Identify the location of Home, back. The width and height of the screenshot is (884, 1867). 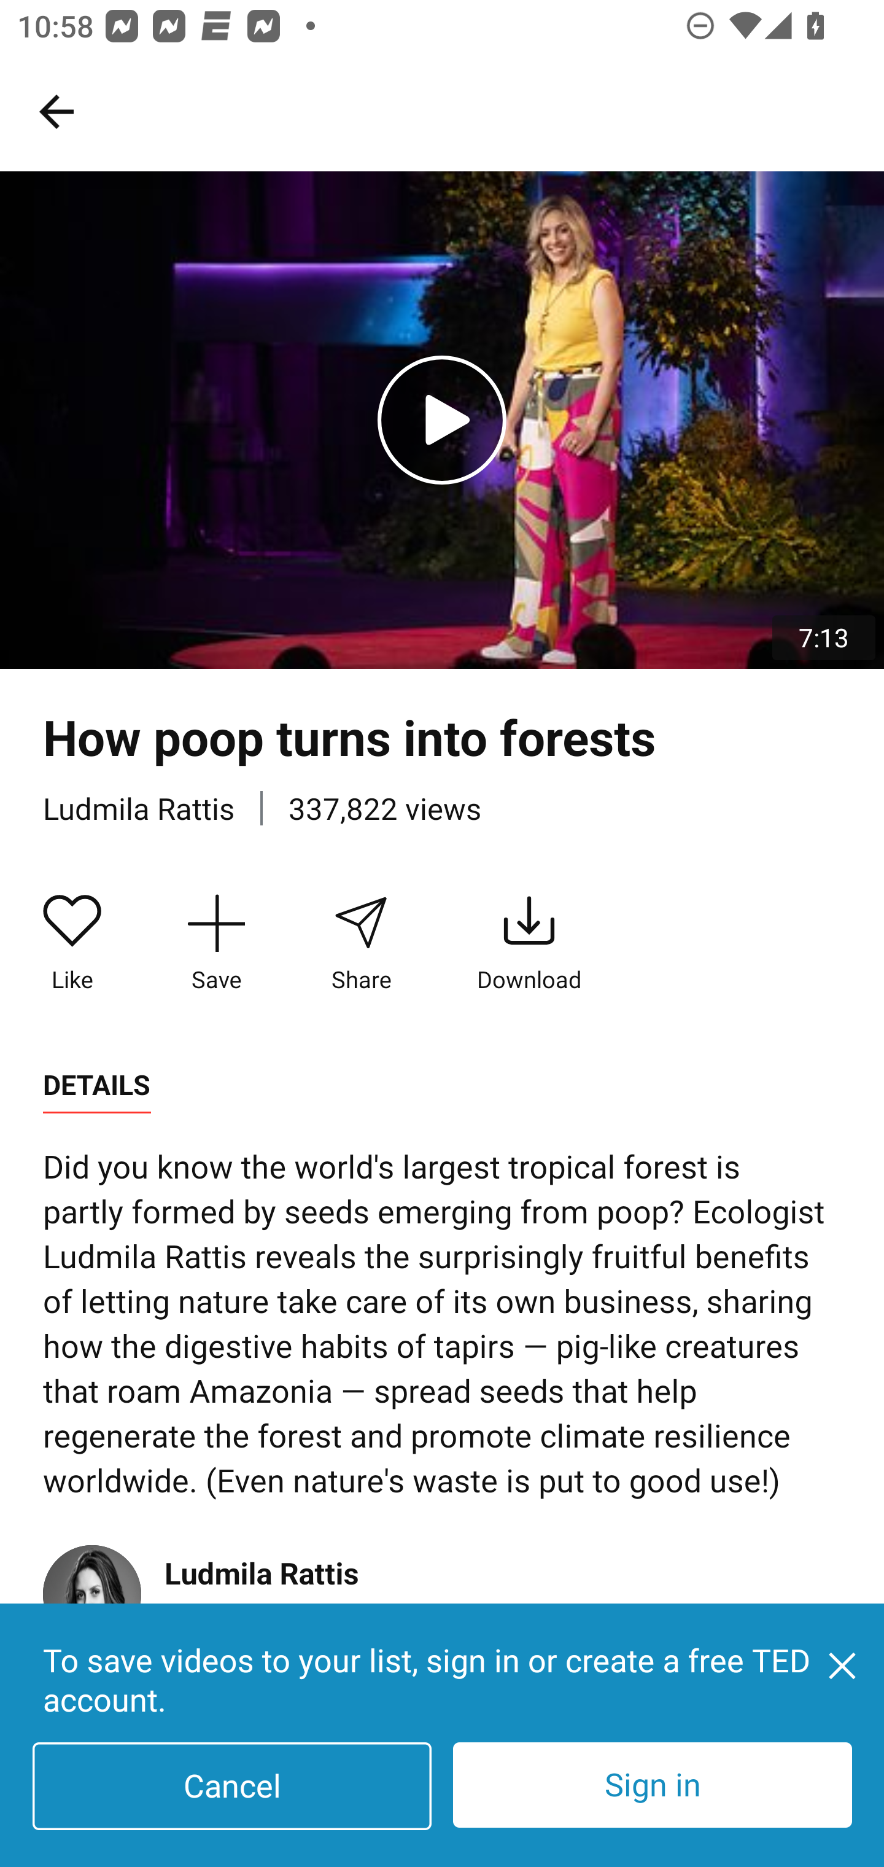
(56, 111).